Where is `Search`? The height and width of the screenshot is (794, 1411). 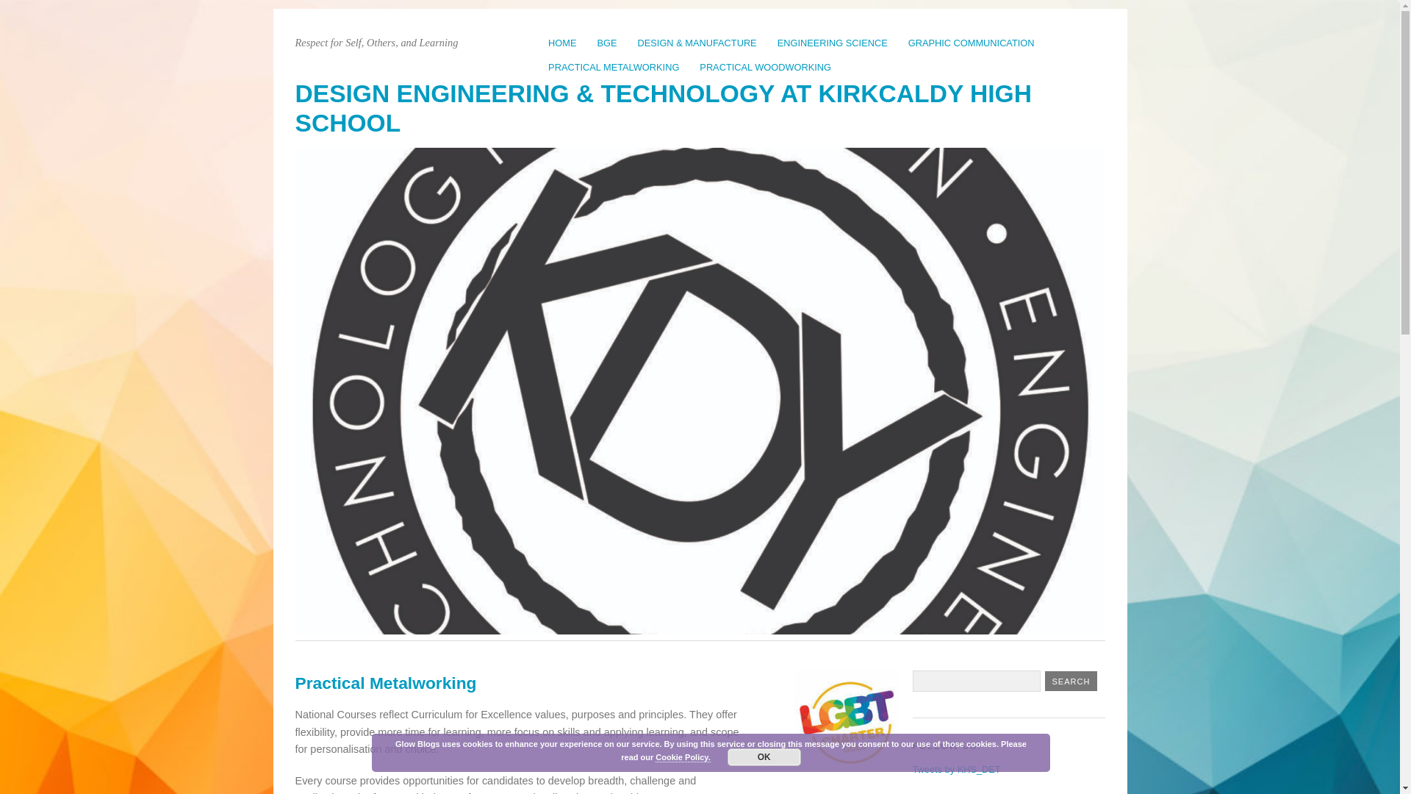 Search is located at coordinates (1071, 681).